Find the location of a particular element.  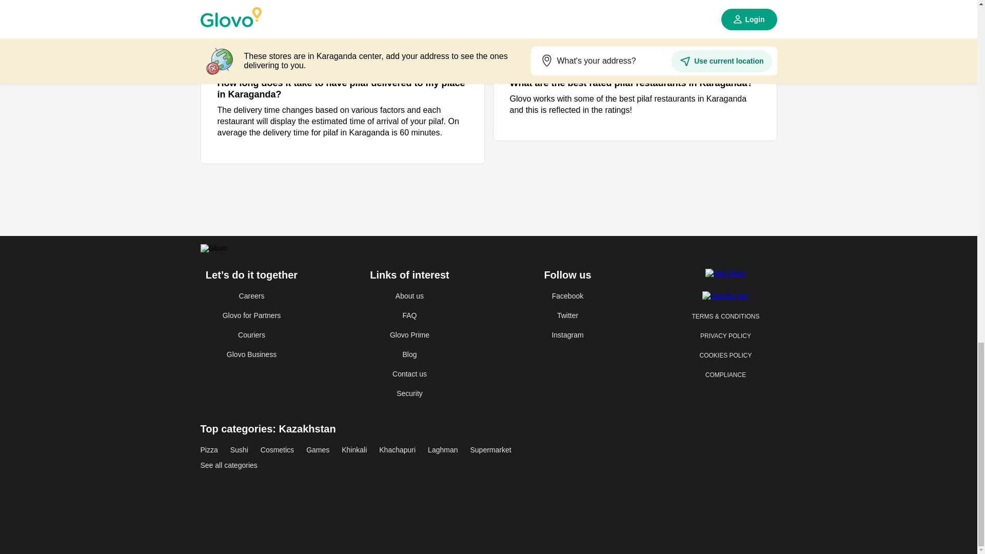

Turkish is located at coordinates (249, 164).